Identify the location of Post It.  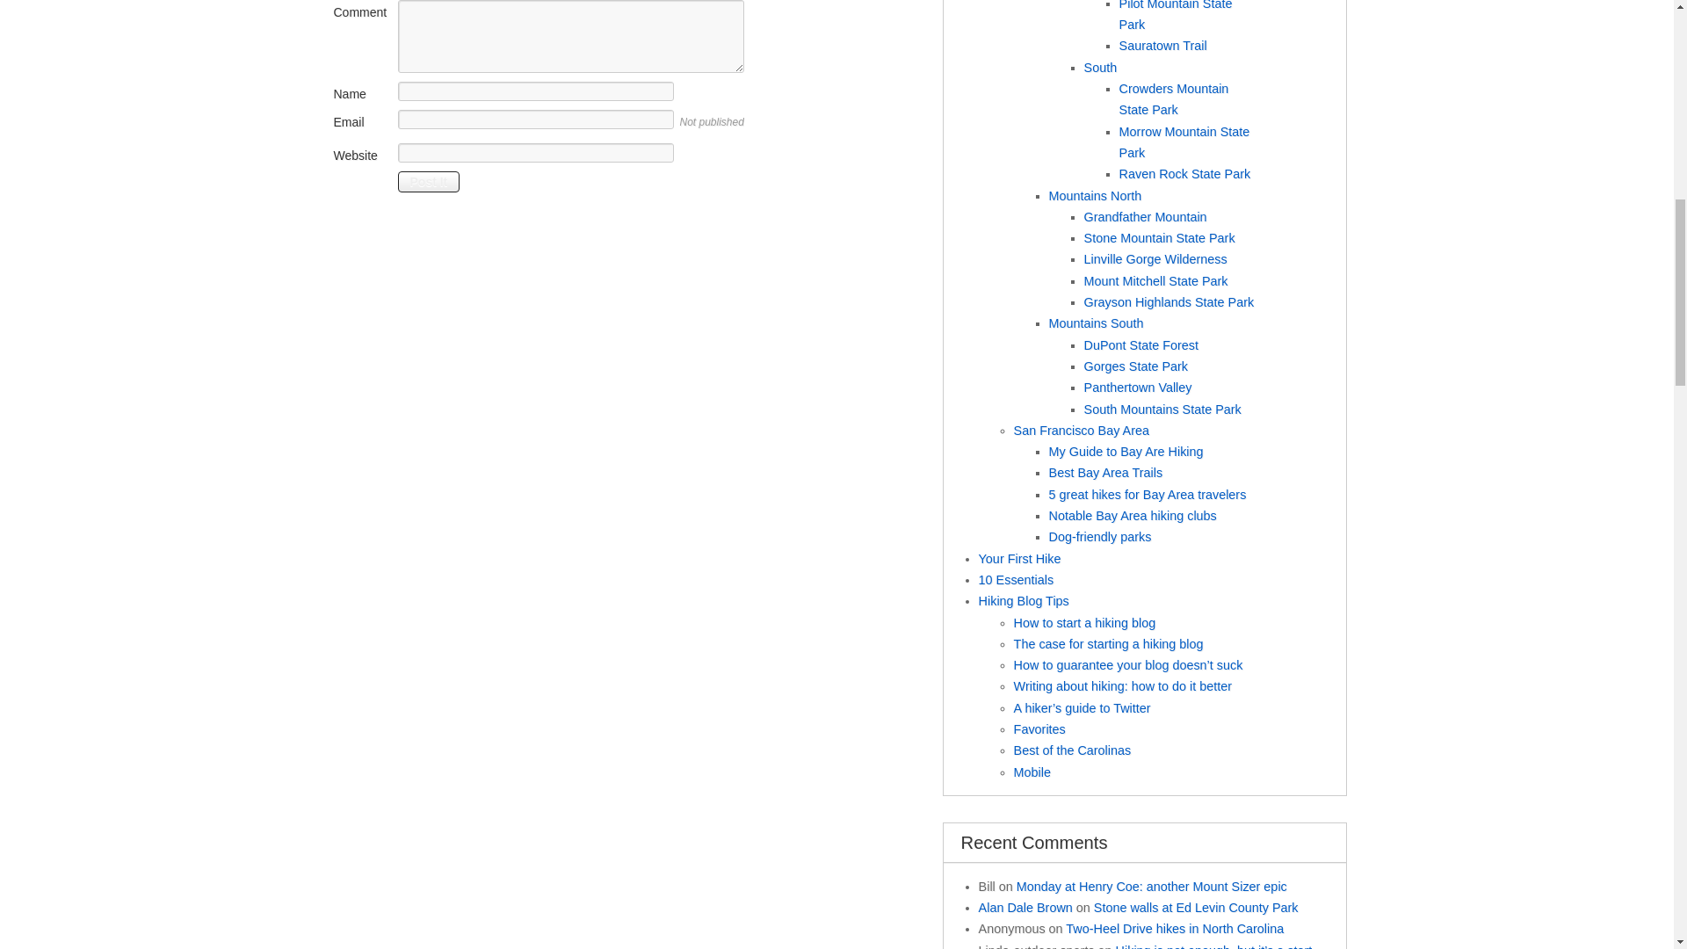
(427, 182).